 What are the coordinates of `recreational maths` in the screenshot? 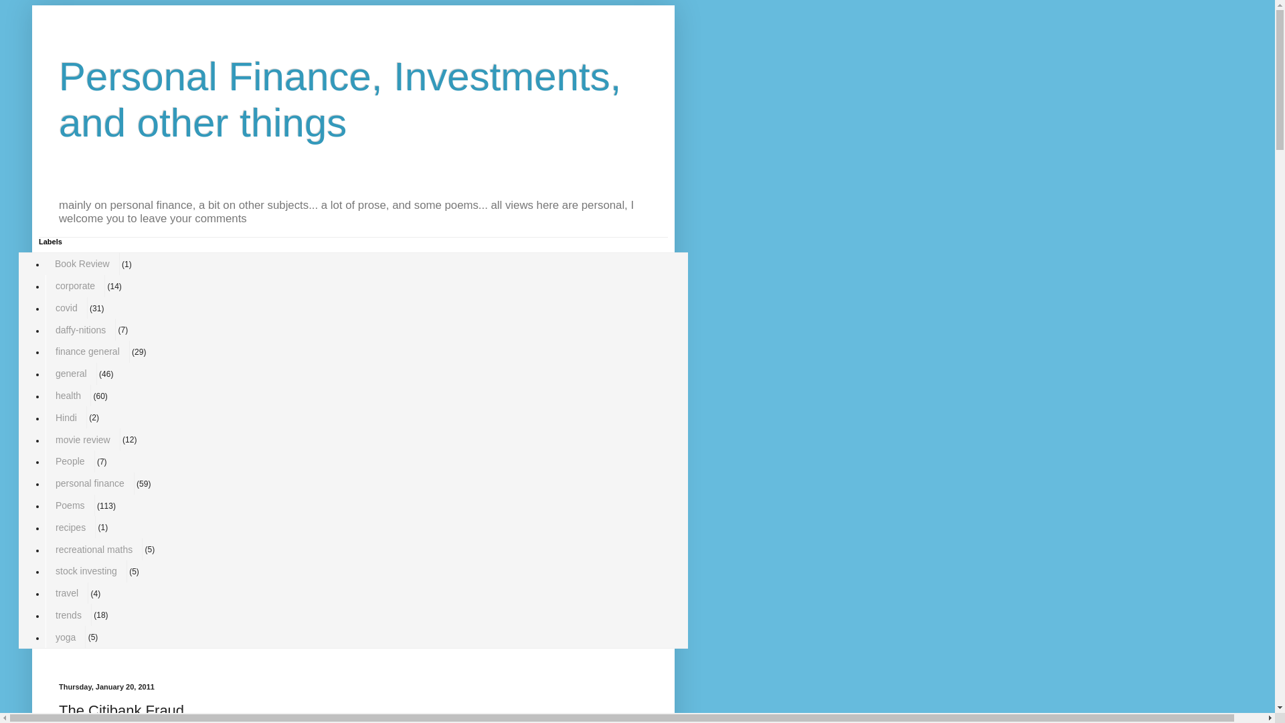 It's located at (94, 549).